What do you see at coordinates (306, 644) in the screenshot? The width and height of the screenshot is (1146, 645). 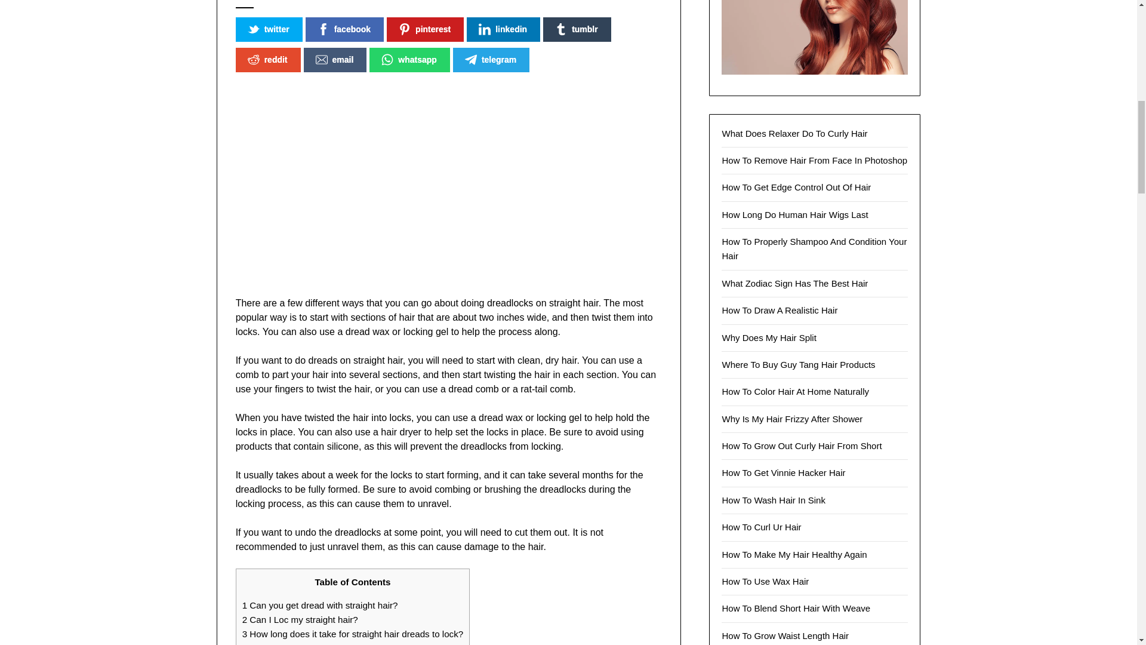 I see `4 How do you start dreadlocks?` at bounding box center [306, 644].